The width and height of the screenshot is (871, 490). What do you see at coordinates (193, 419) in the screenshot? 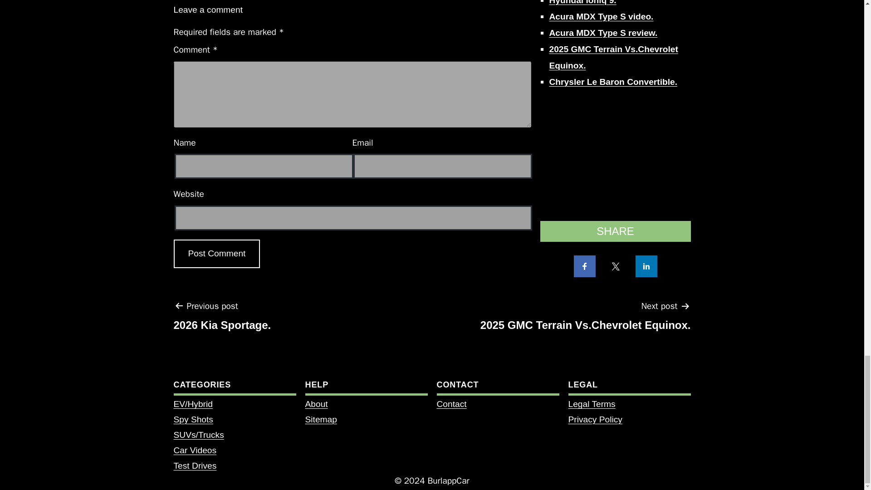
I see `About` at bounding box center [193, 419].